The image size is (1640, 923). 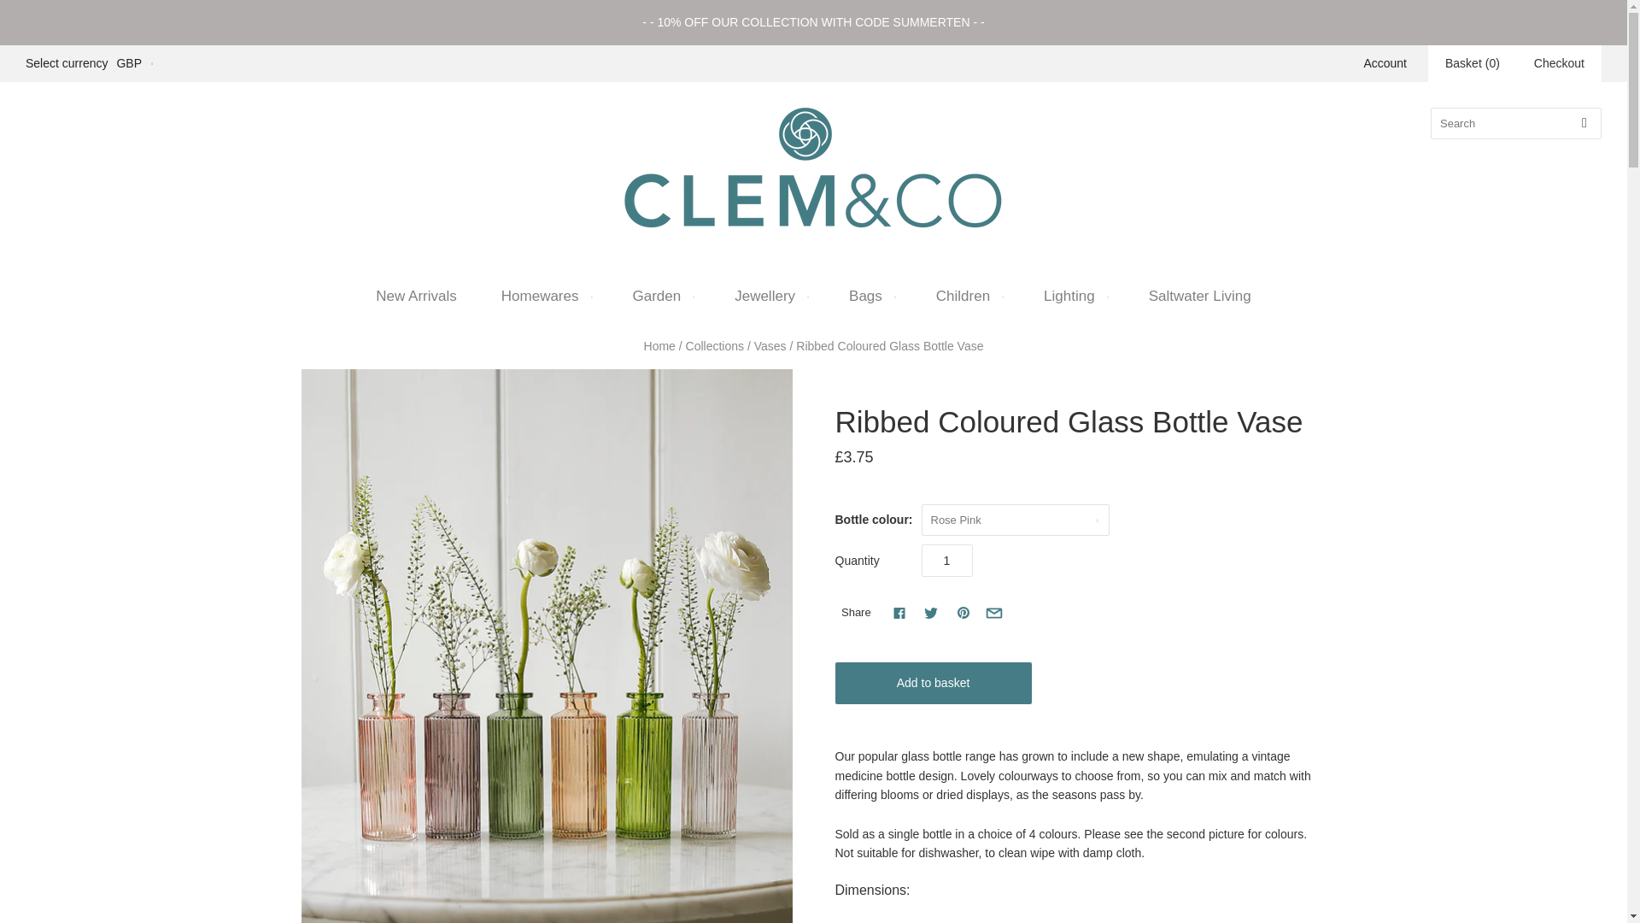 What do you see at coordinates (769, 296) in the screenshot?
I see `Jewellery` at bounding box center [769, 296].